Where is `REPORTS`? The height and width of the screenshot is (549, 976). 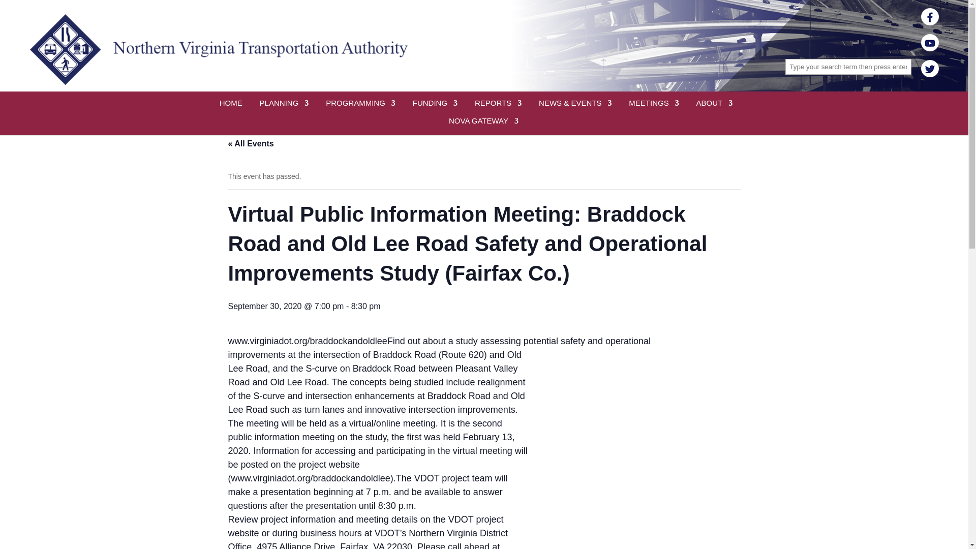
REPORTS is located at coordinates (498, 108).